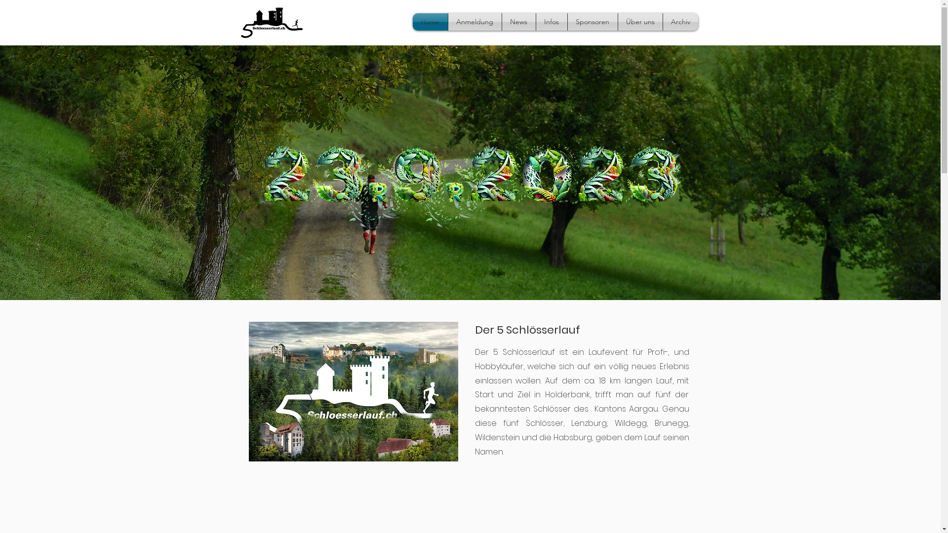  What do you see at coordinates (680, 22) in the screenshot?
I see `Archiv` at bounding box center [680, 22].